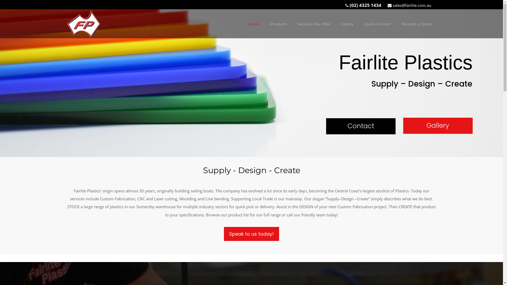 This screenshot has height=285, width=507. I want to click on Home, so click(254, 24).